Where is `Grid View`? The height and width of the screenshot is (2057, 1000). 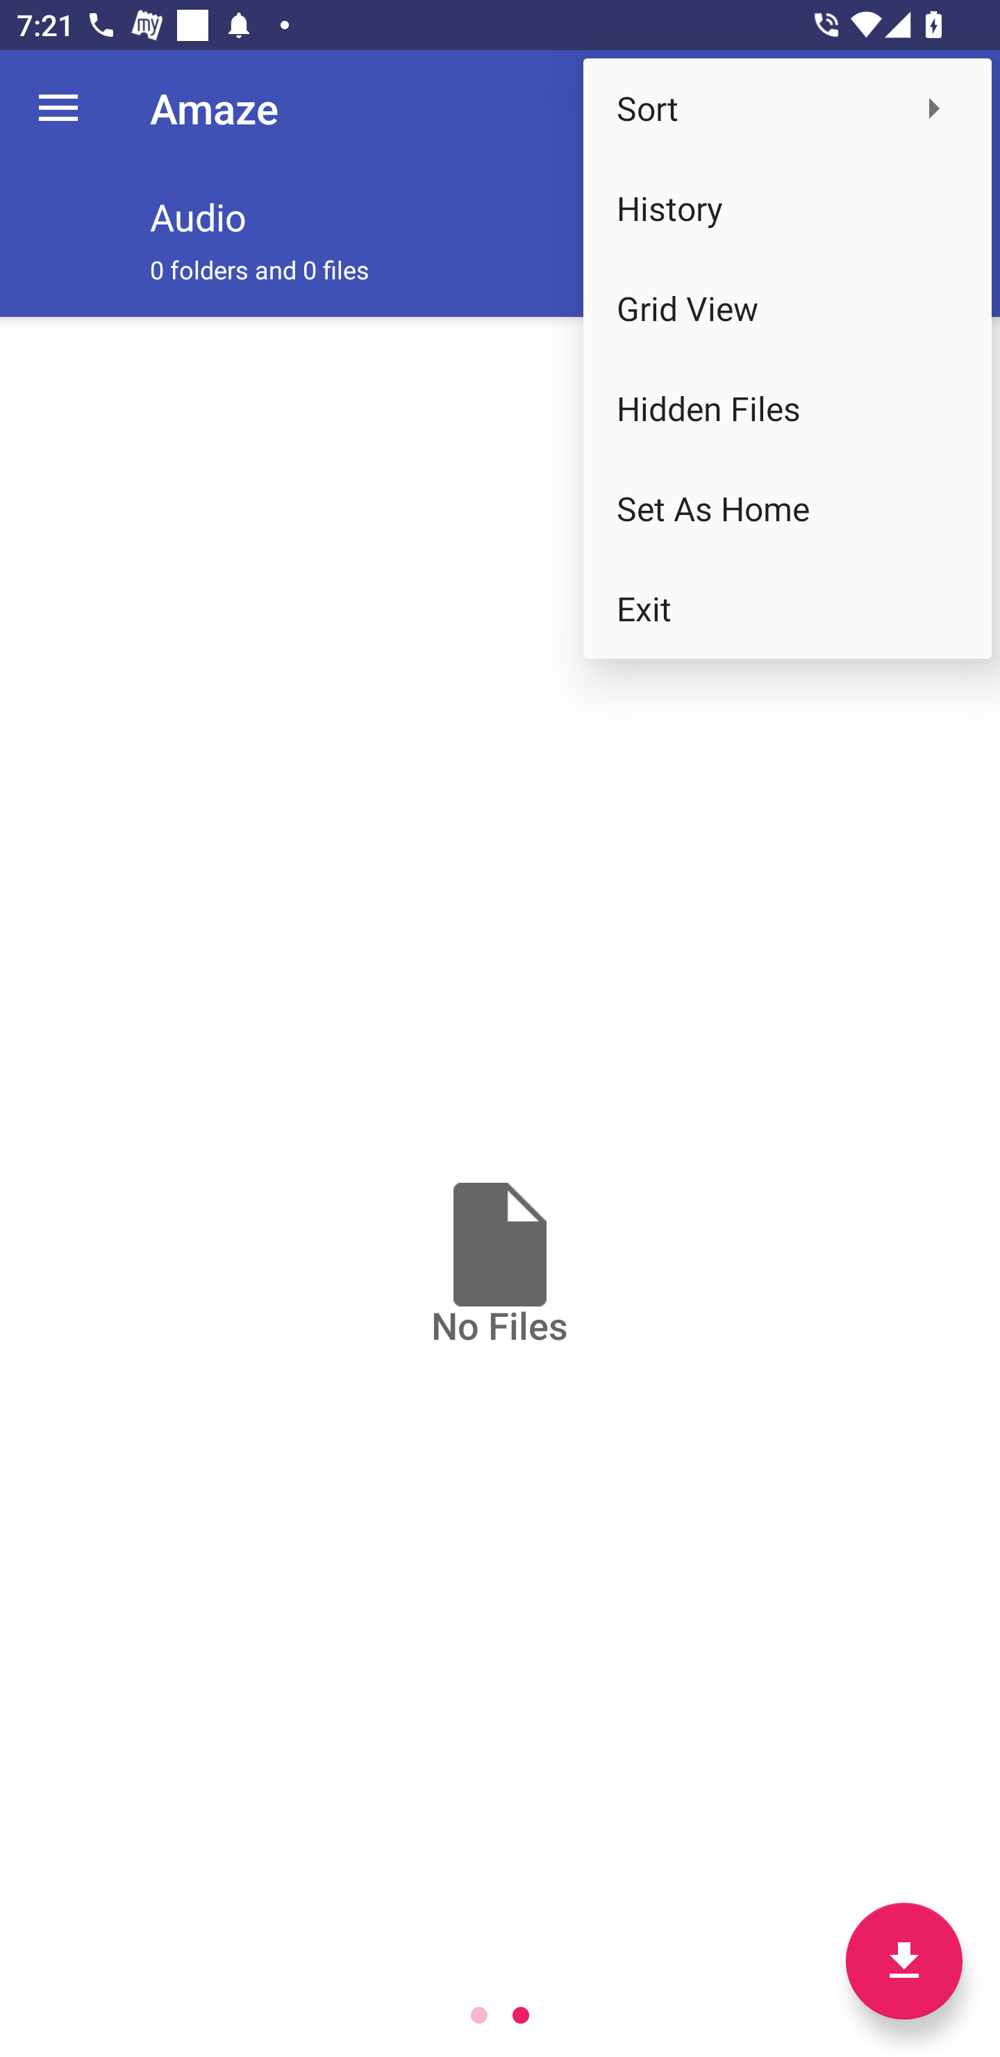 Grid View is located at coordinates (787, 309).